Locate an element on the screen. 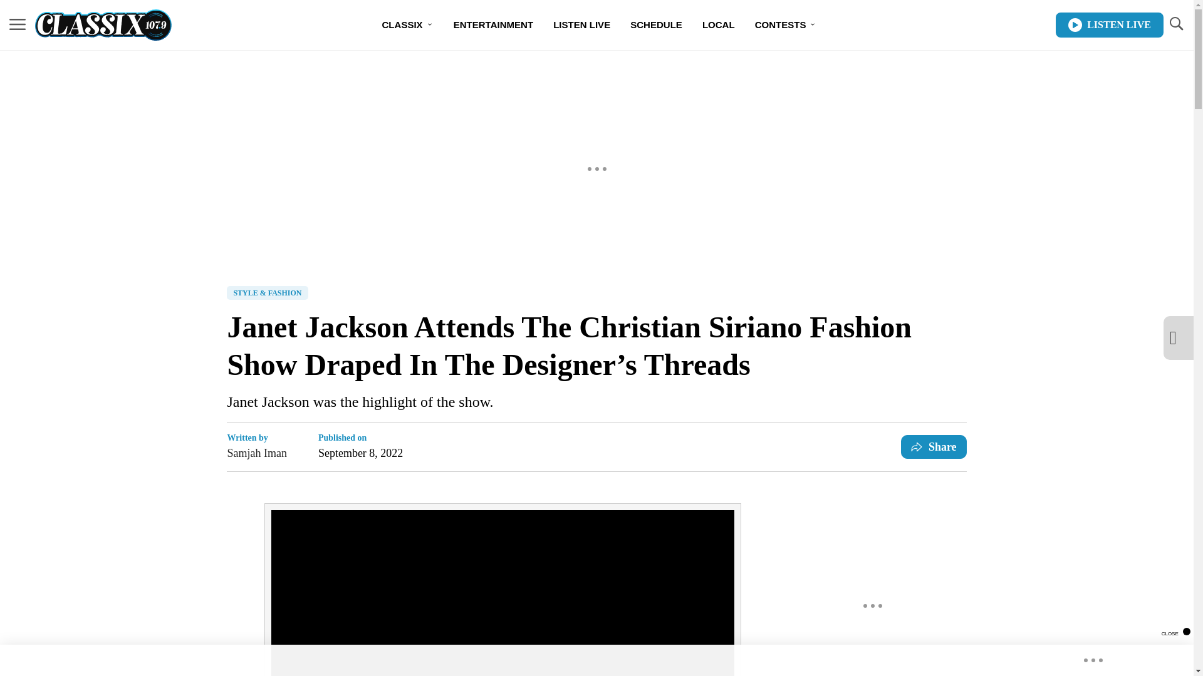 The height and width of the screenshot is (676, 1203). Share is located at coordinates (934, 447).